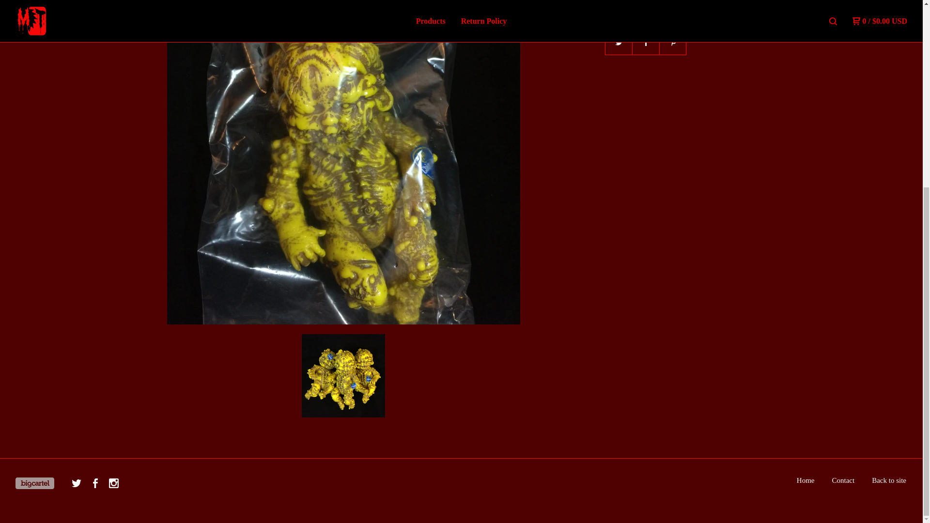 Image resolution: width=930 pixels, height=523 pixels. I want to click on Back to site, so click(889, 480).